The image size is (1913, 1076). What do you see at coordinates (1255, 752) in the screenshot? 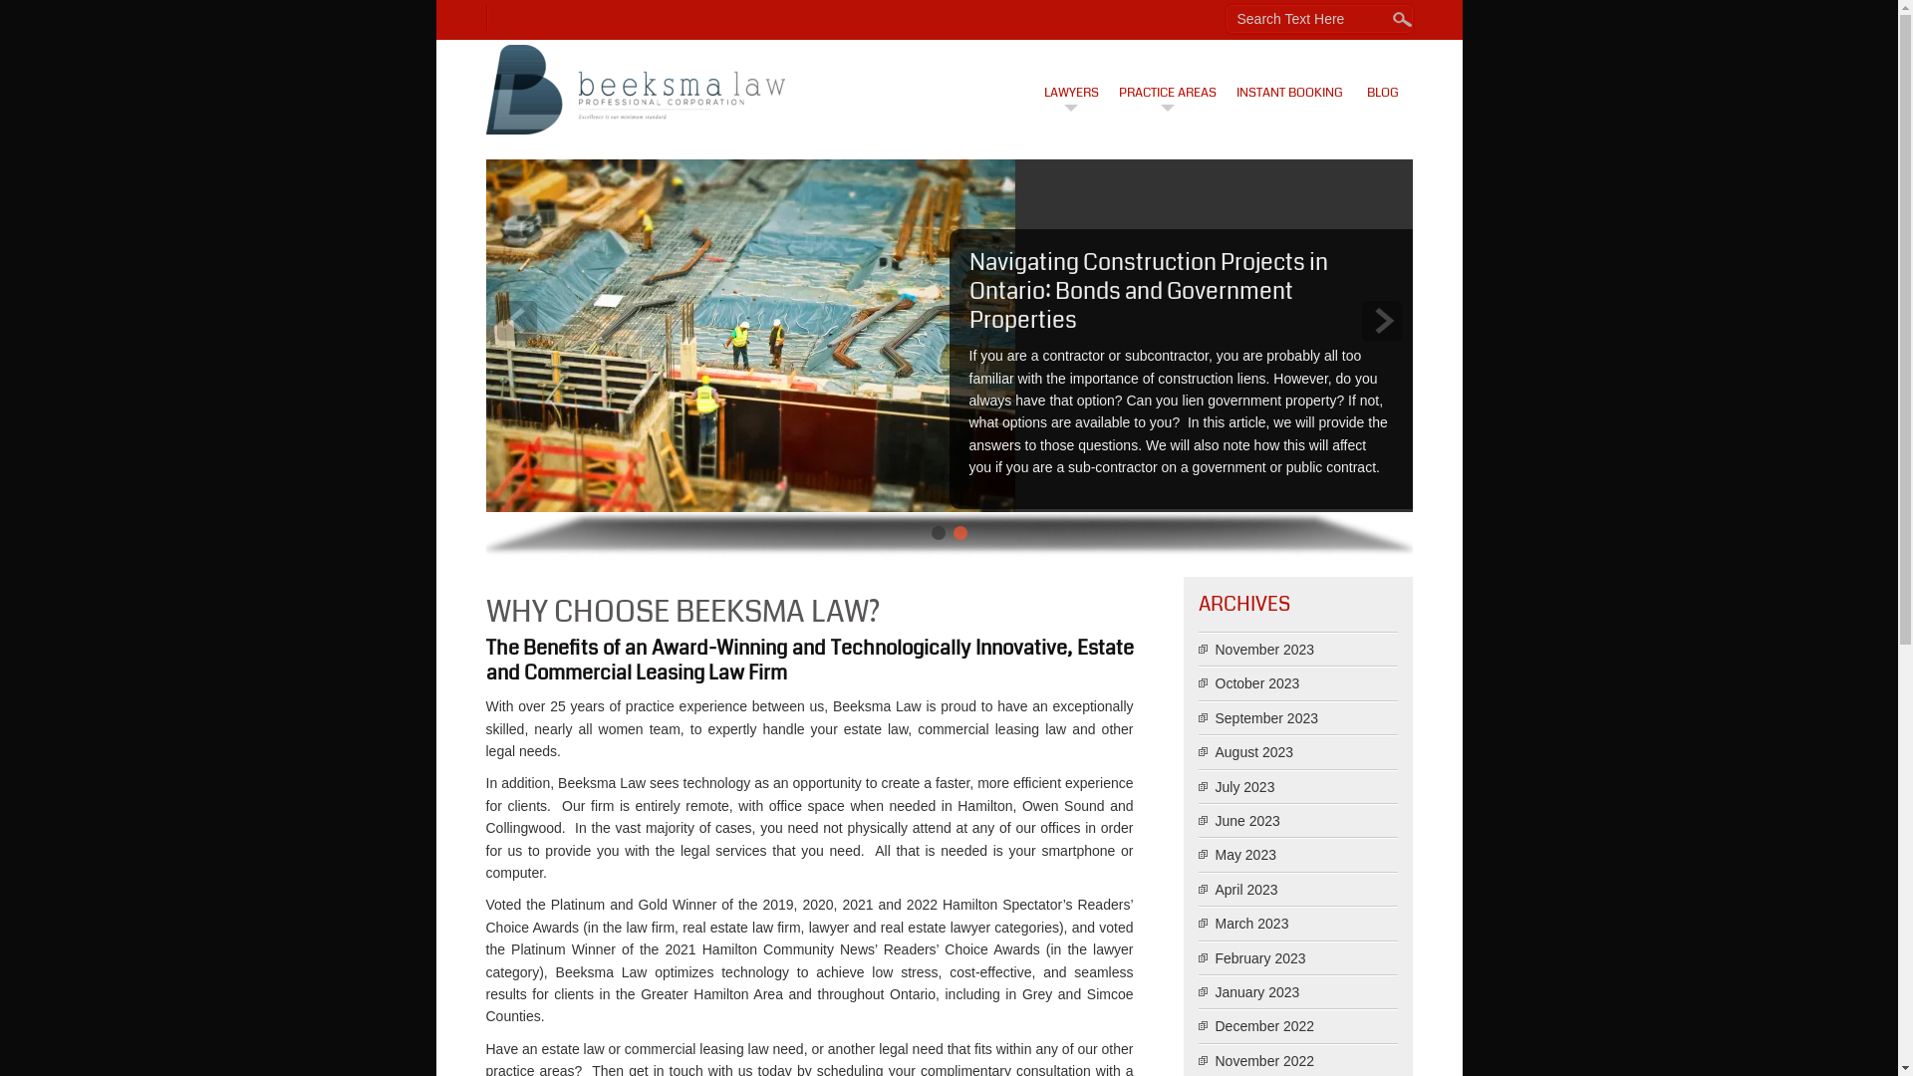
I see `August 2023` at bounding box center [1255, 752].